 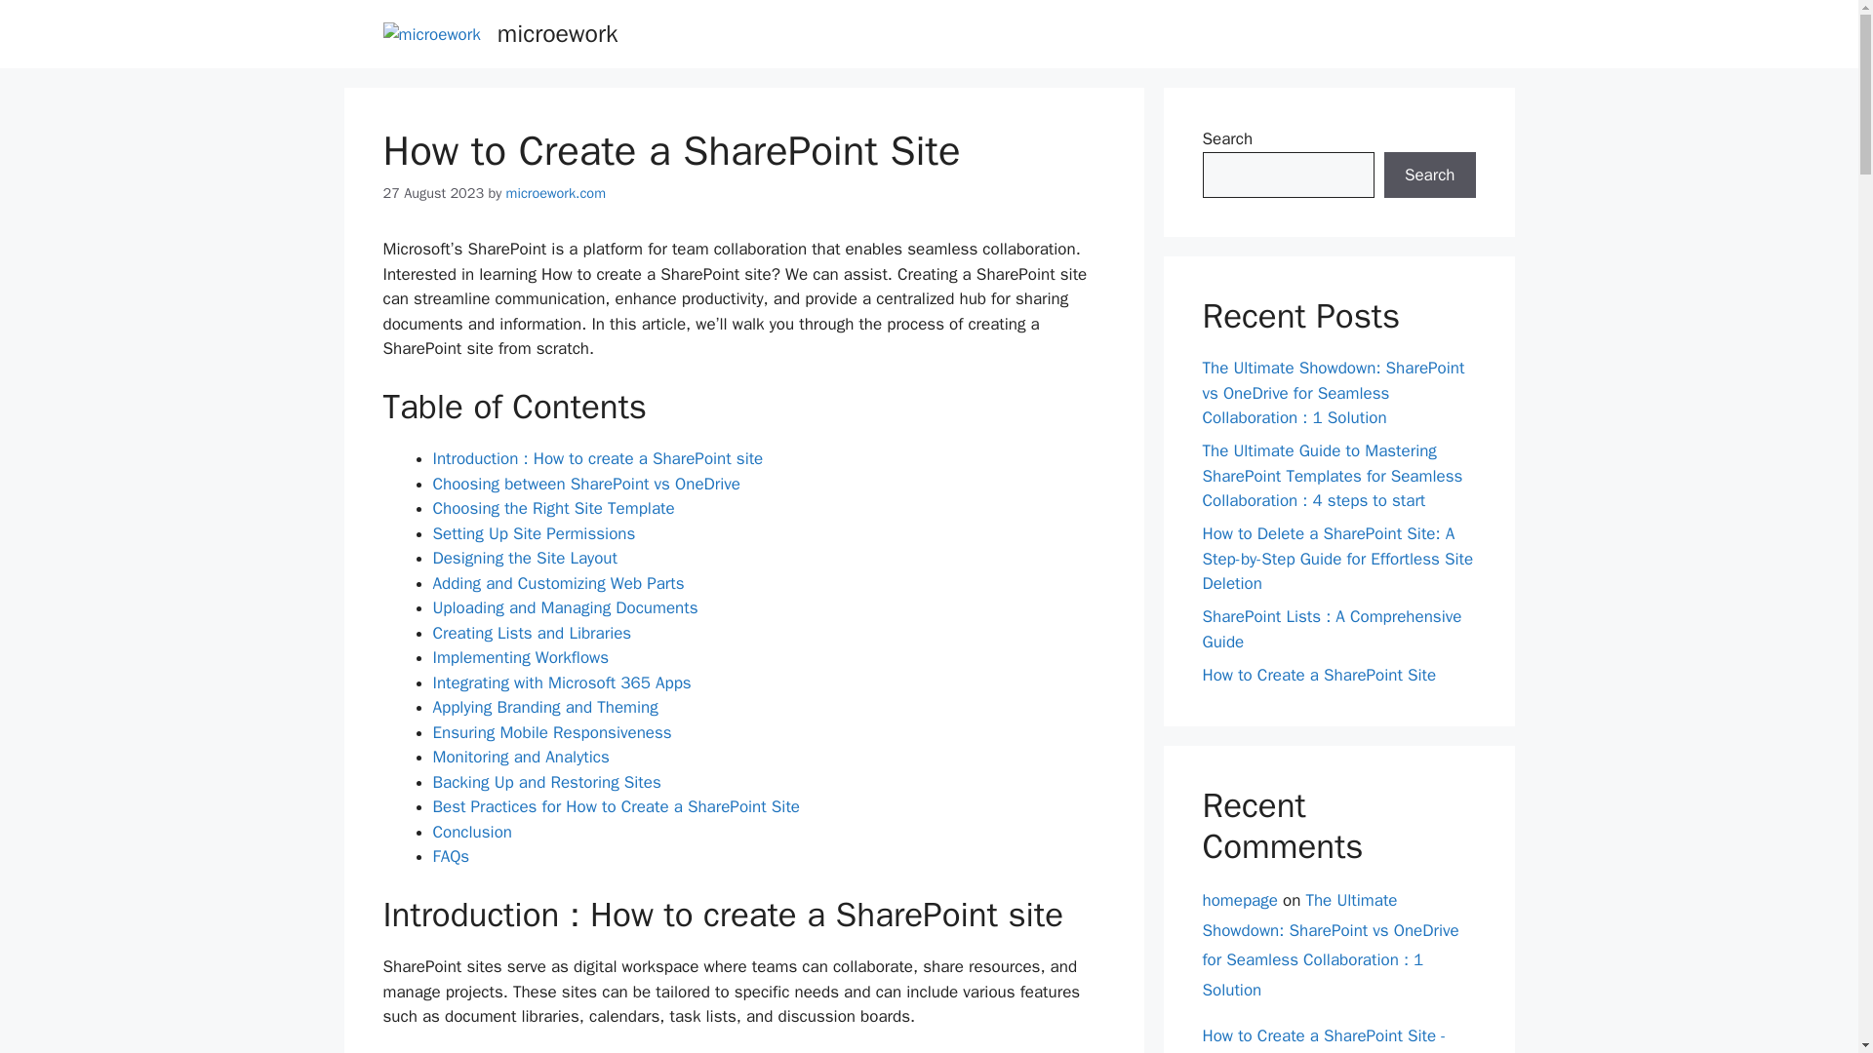 What do you see at coordinates (1331, 629) in the screenshot?
I see `SharePoint Lists : A Comprehensive Guide` at bounding box center [1331, 629].